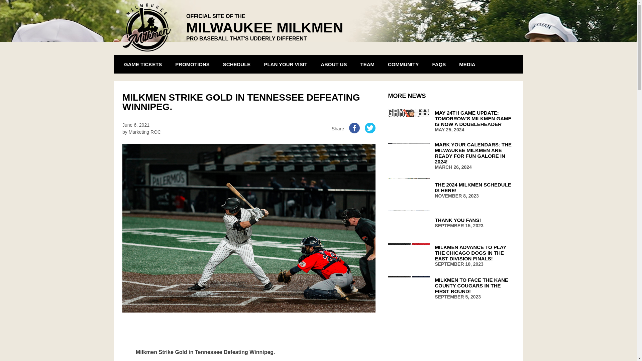 This screenshot has height=361, width=642. I want to click on Milkmen Strike Gold in Tennessee Defeating Winnipeg., so click(249, 341).